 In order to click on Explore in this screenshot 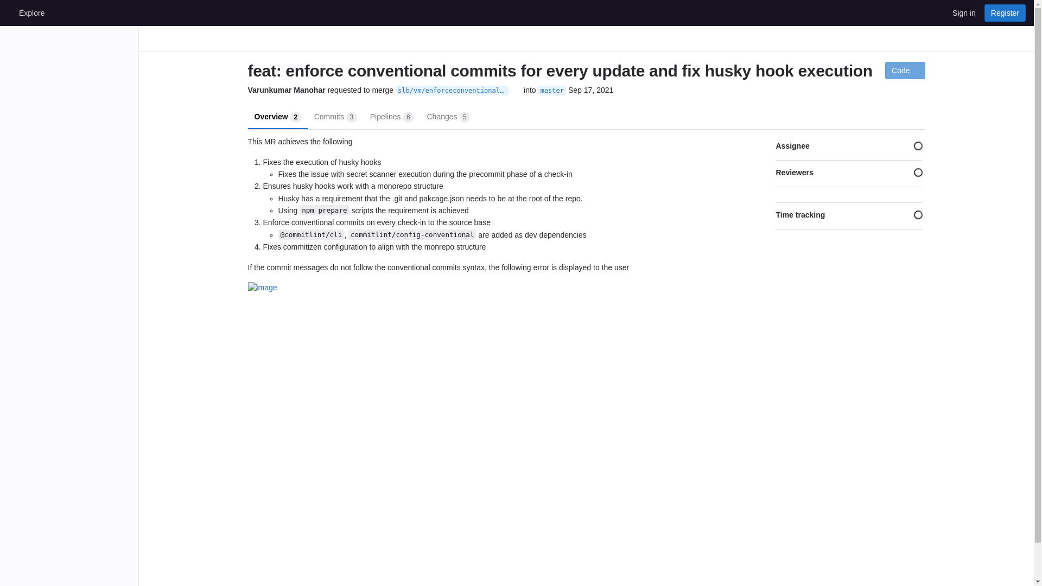, I will do `click(31, 12)`.